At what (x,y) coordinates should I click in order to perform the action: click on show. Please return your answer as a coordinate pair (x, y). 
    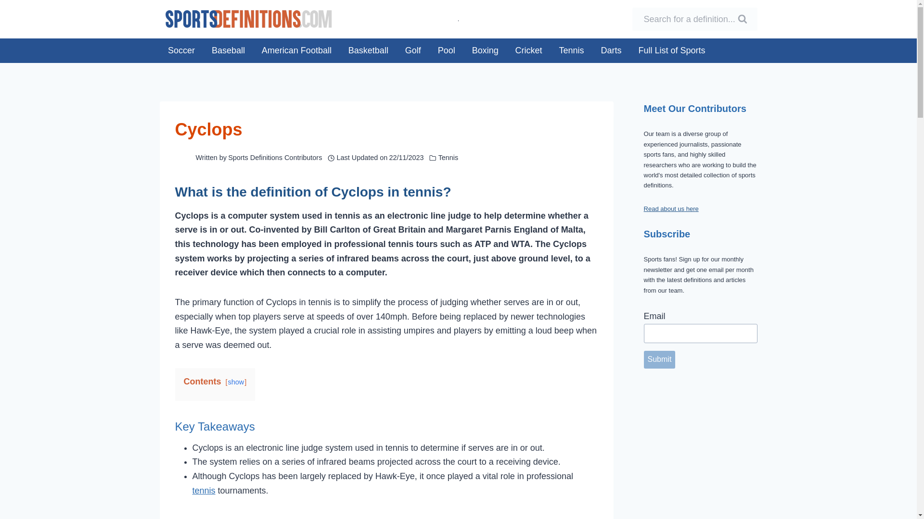
    Looking at the image, I should click on (236, 382).